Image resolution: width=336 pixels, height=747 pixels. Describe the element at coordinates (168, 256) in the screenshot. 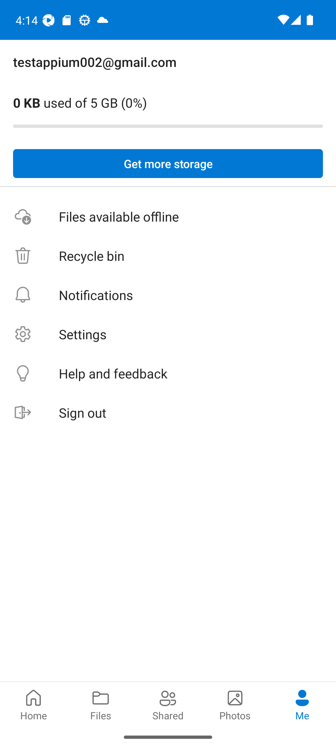

I see `Recycle bin` at that location.